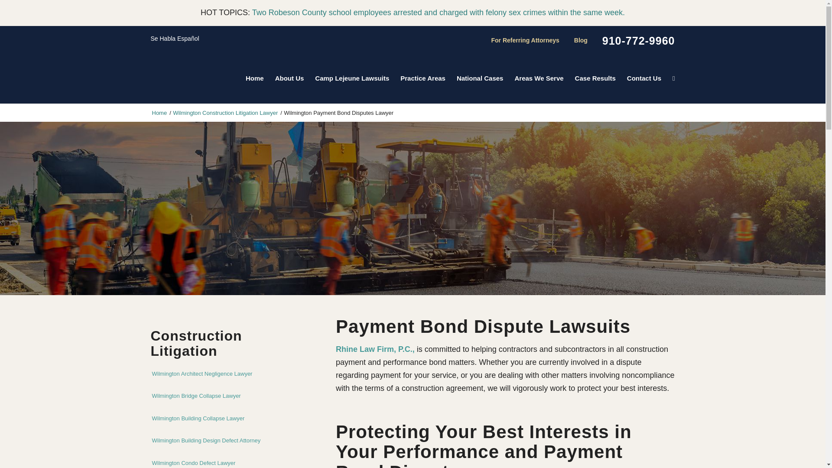 The width and height of the screenshot is (832, 468). I want to click on 910-772-9960, so click(639, 41).